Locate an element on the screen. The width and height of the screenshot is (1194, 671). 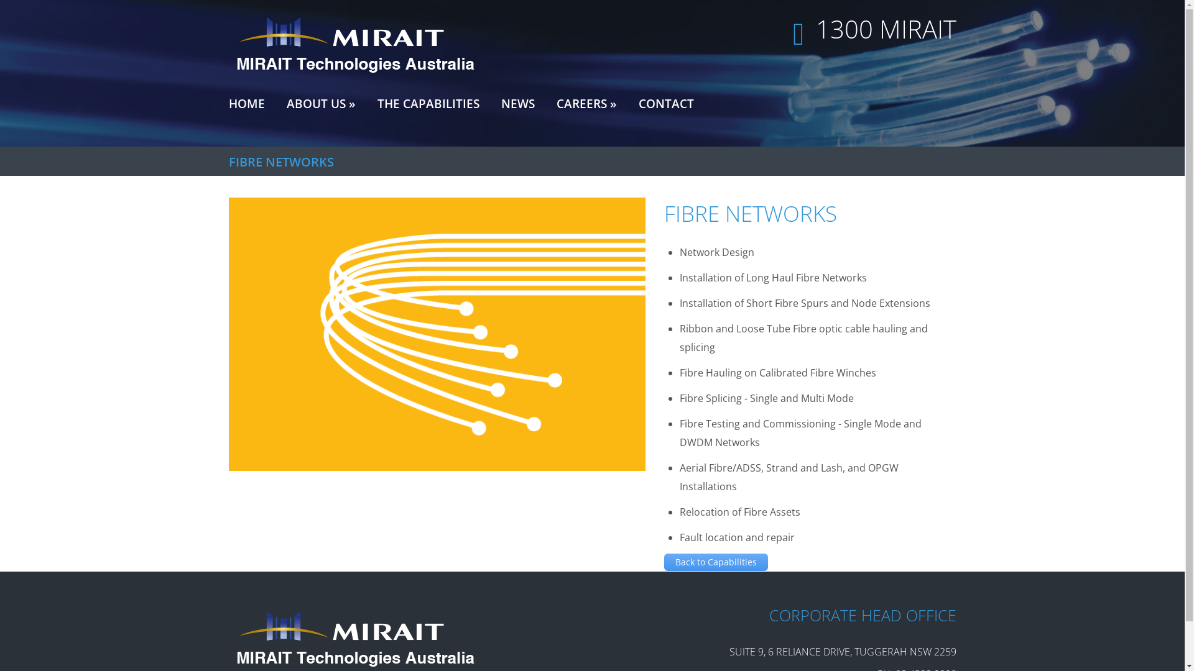
CONTACT is located at coordinates (665, 103).